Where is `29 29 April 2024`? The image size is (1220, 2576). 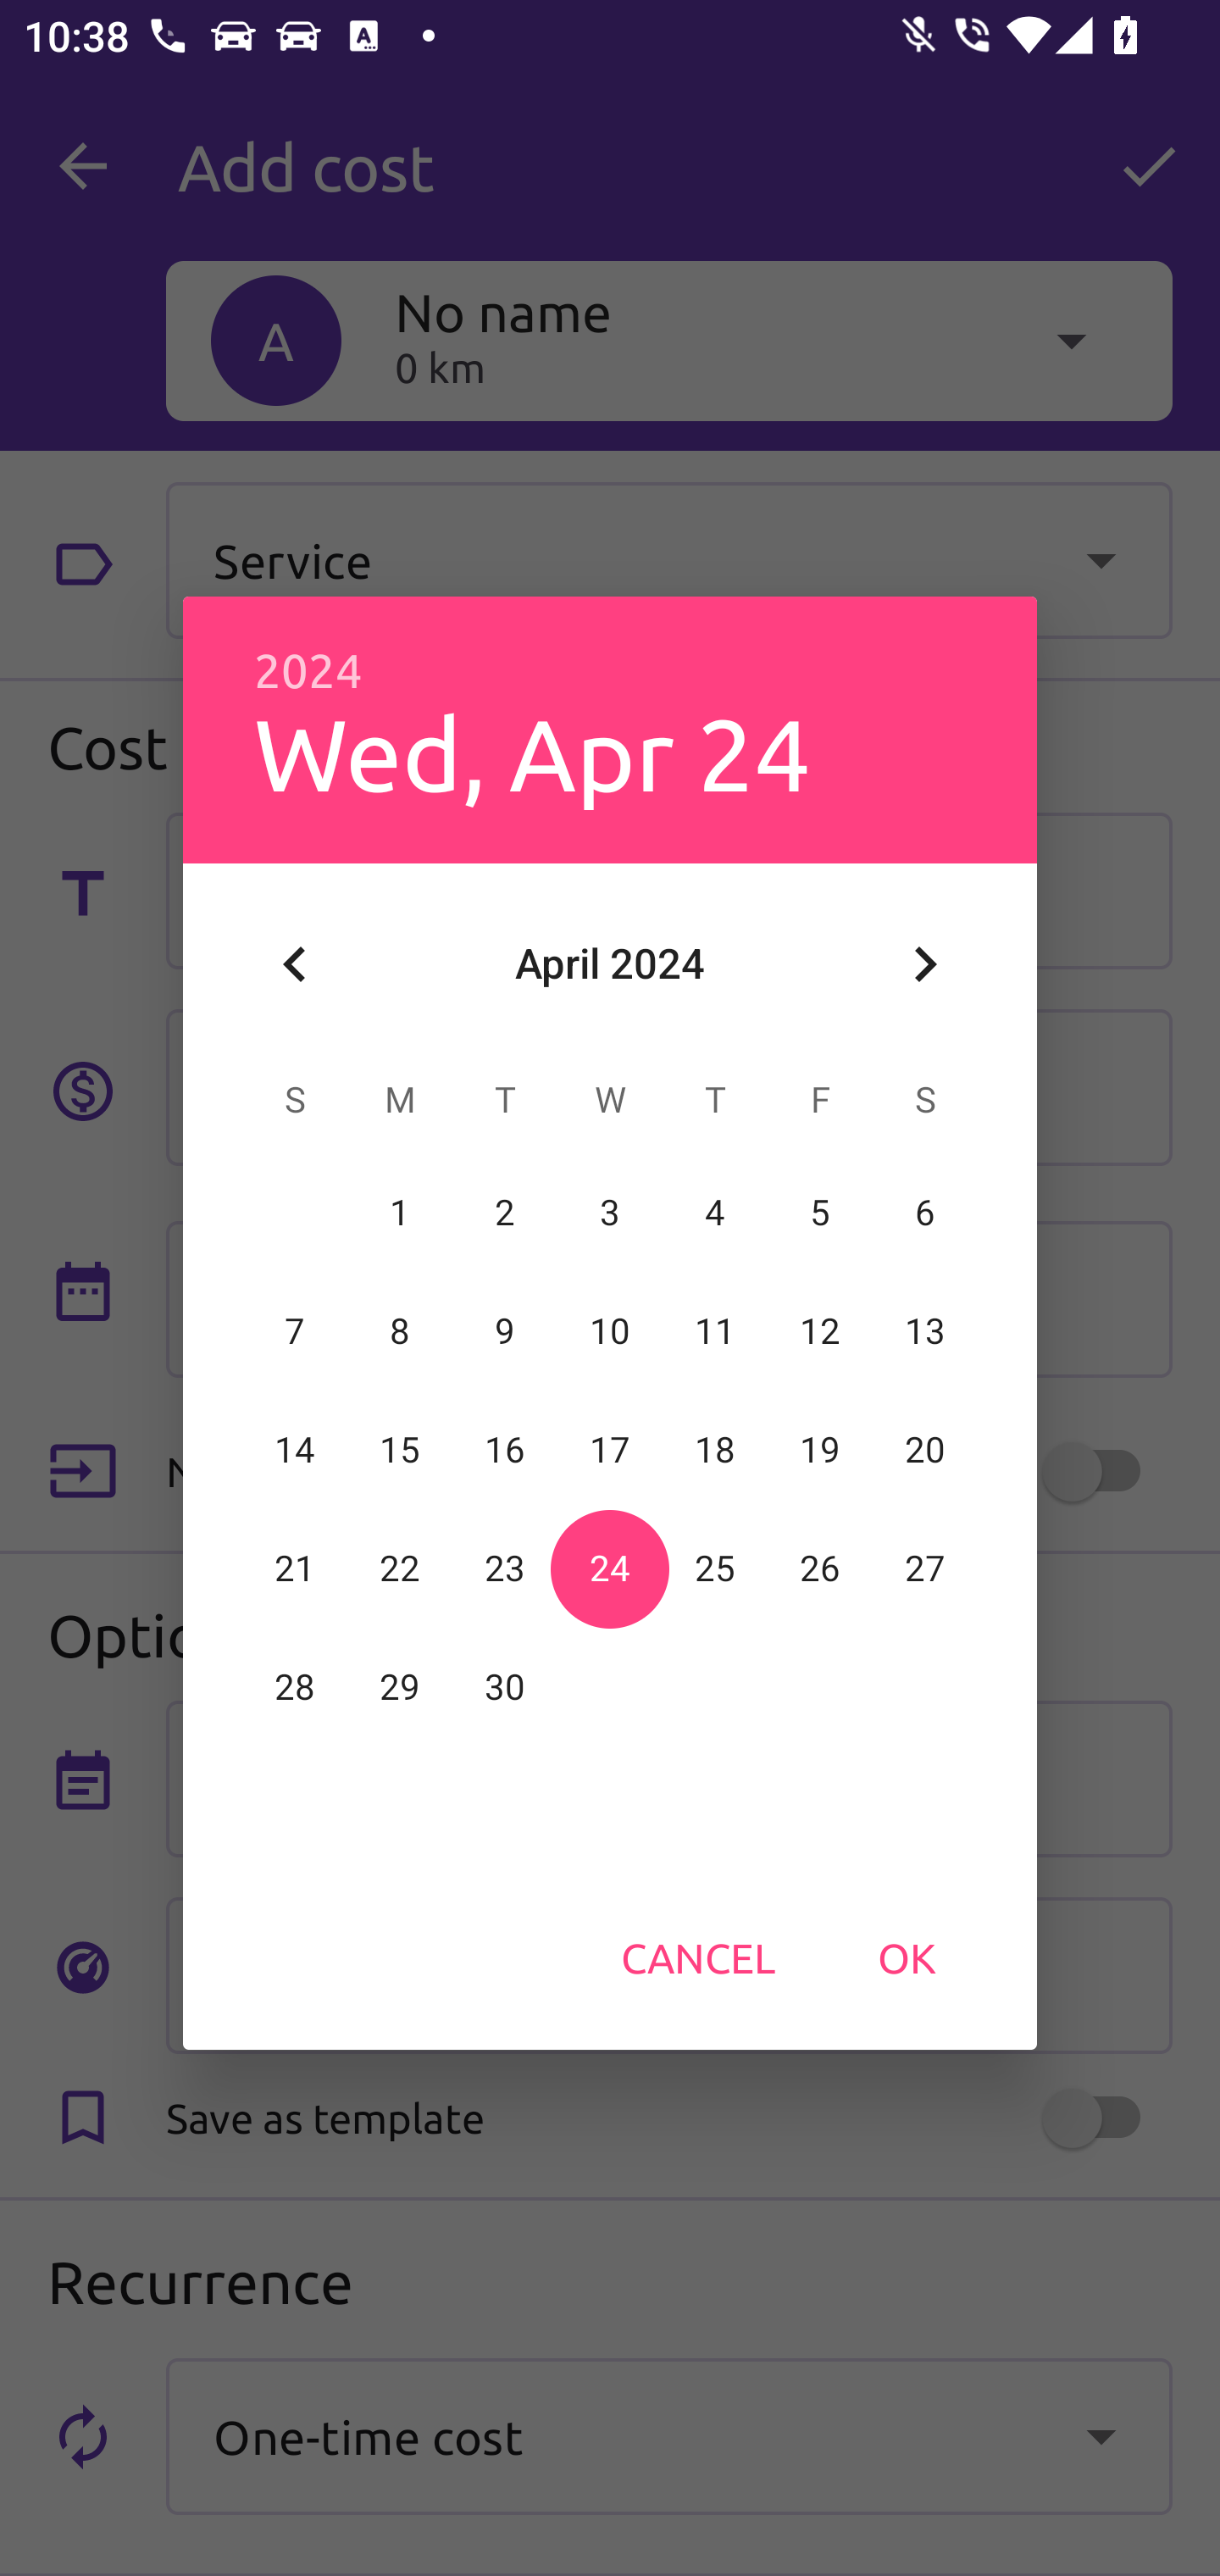 29 29 April 2024 is located at coordinates (400, 1687).